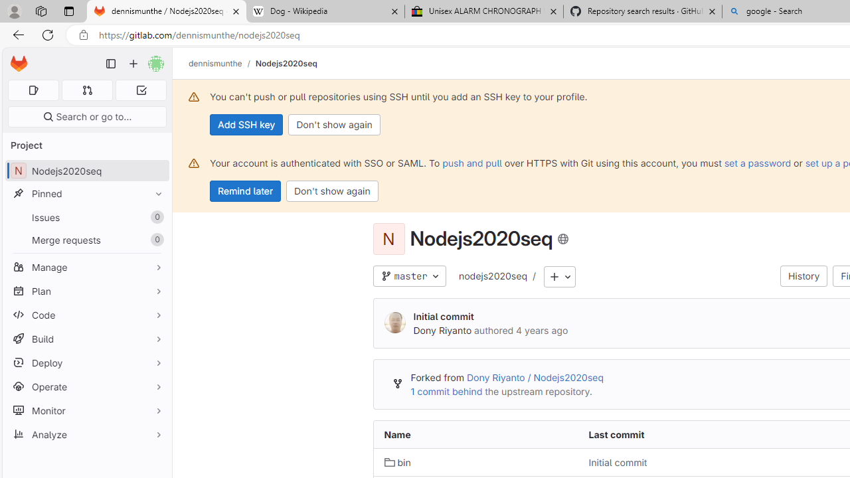 This screenshot has height=478, width=850. Describe the element at coordinates (222, 63) in the screenshot. I see `dennismunthe/` at that location.